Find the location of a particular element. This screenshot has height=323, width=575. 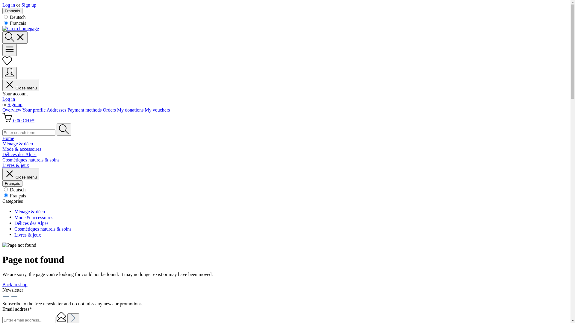

Go to homepage is located at coordinates (21, 29).